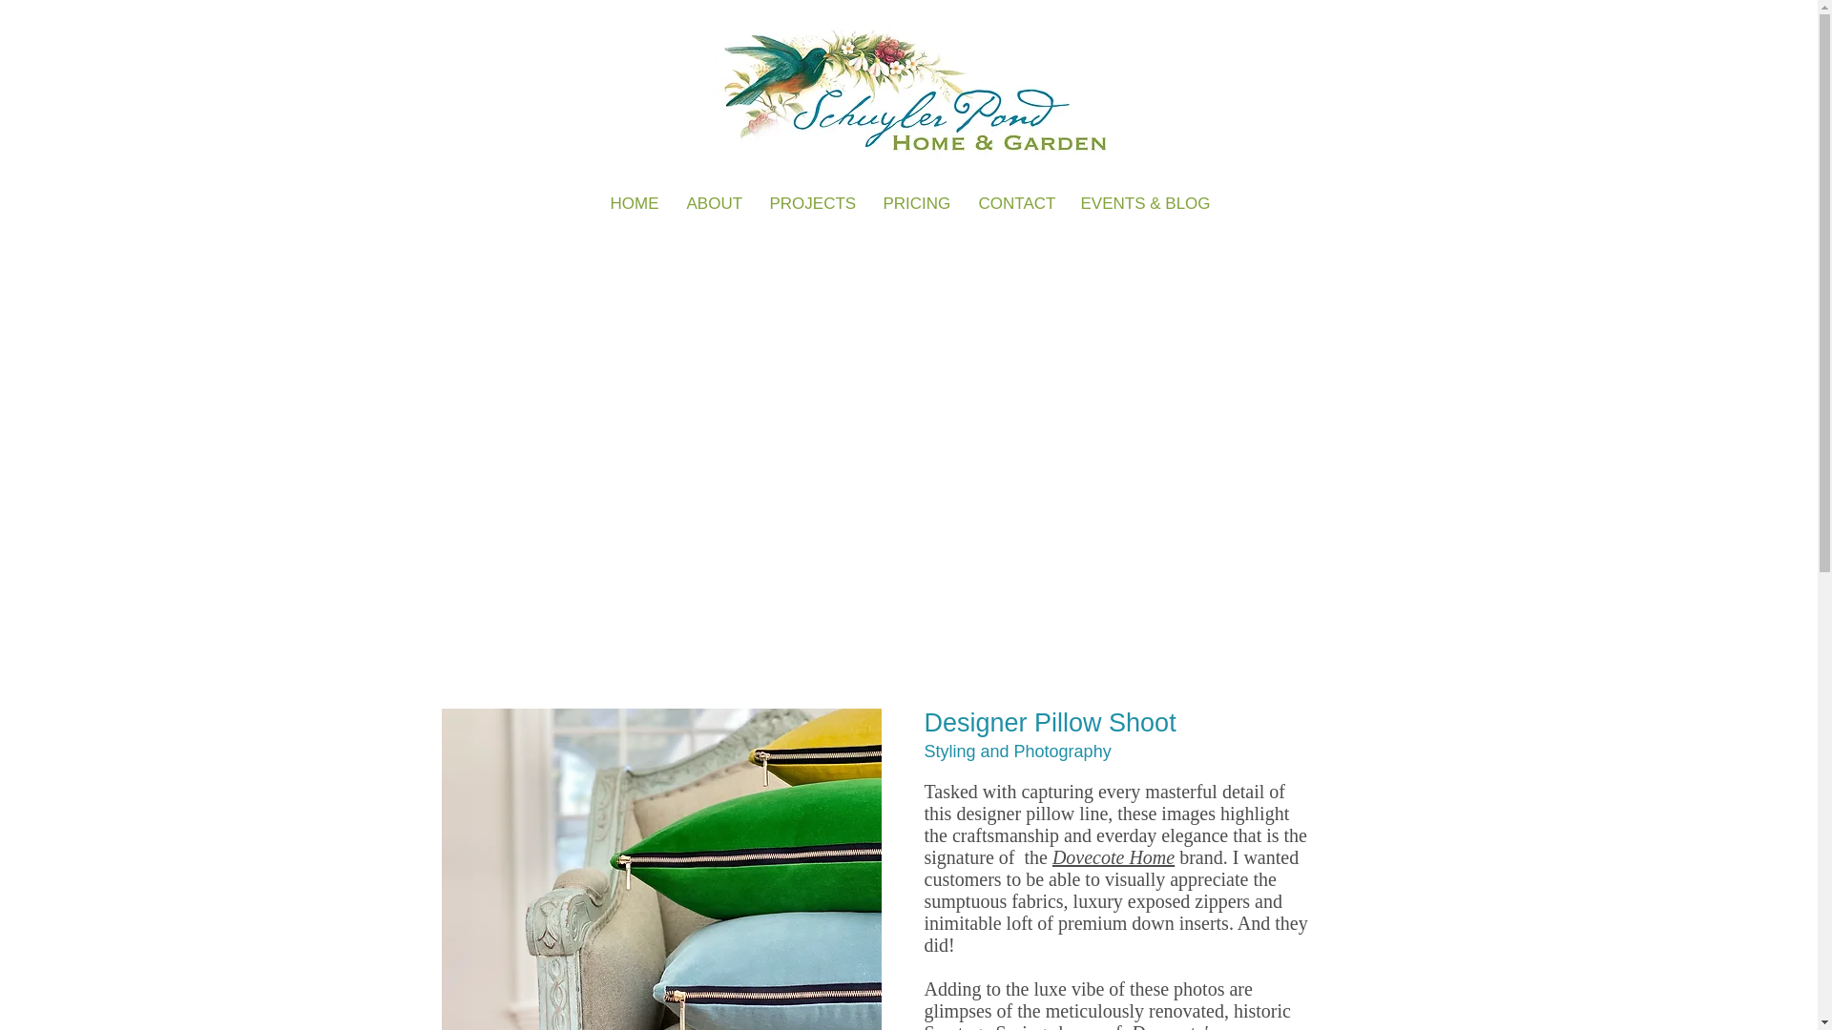  Describe the element at coordinates (1113, 856) in the screenshot. I see `Dovecote Home` at that location.